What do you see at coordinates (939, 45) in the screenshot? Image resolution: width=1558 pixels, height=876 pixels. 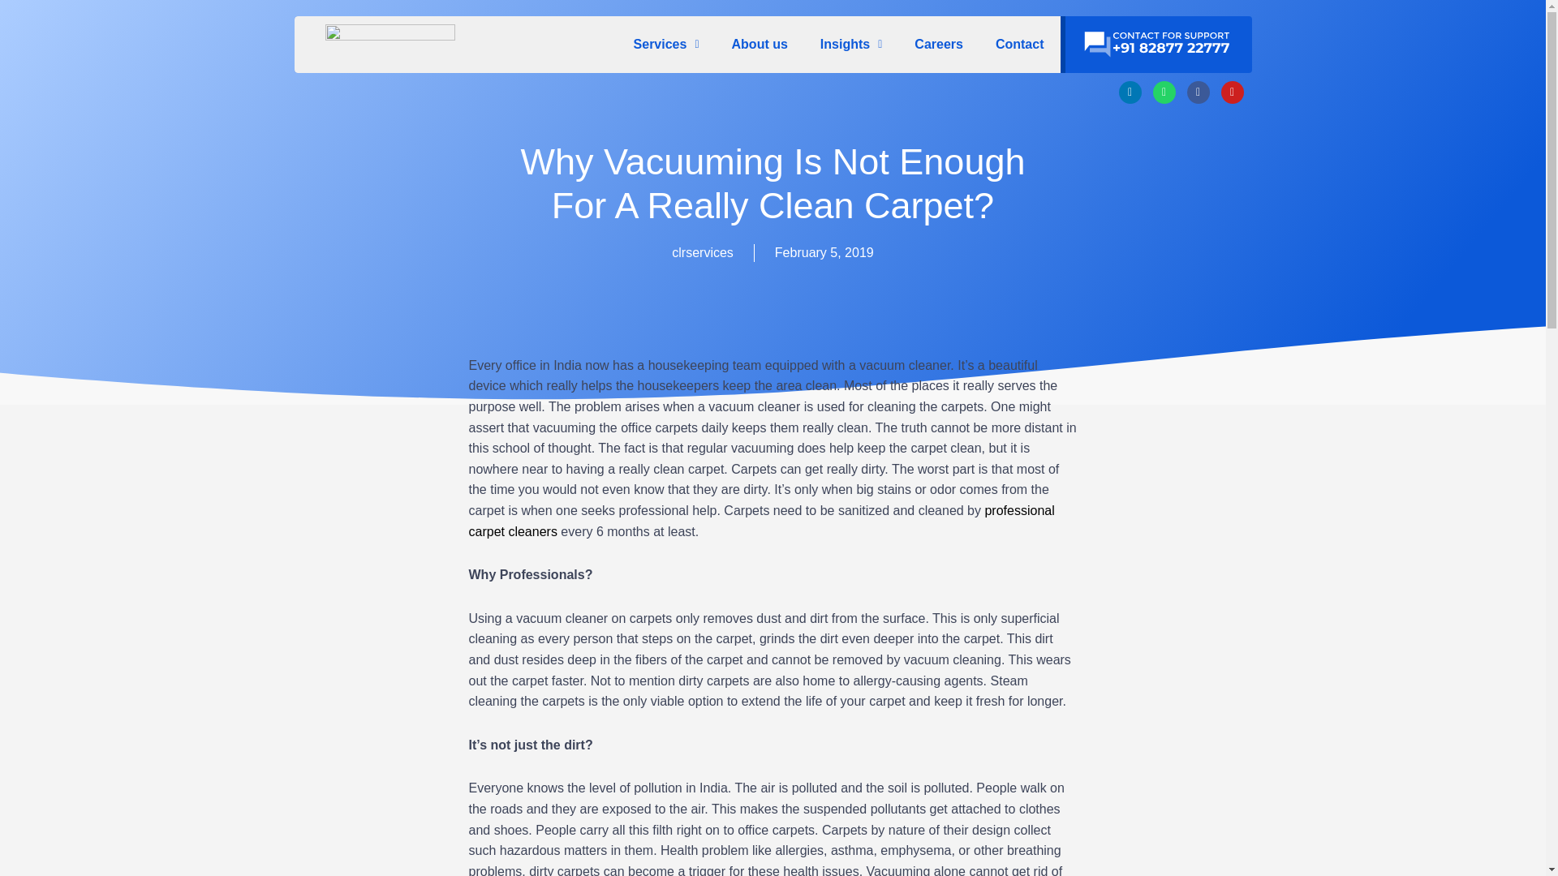 I see `Careers` at bounding box center [939, 45].